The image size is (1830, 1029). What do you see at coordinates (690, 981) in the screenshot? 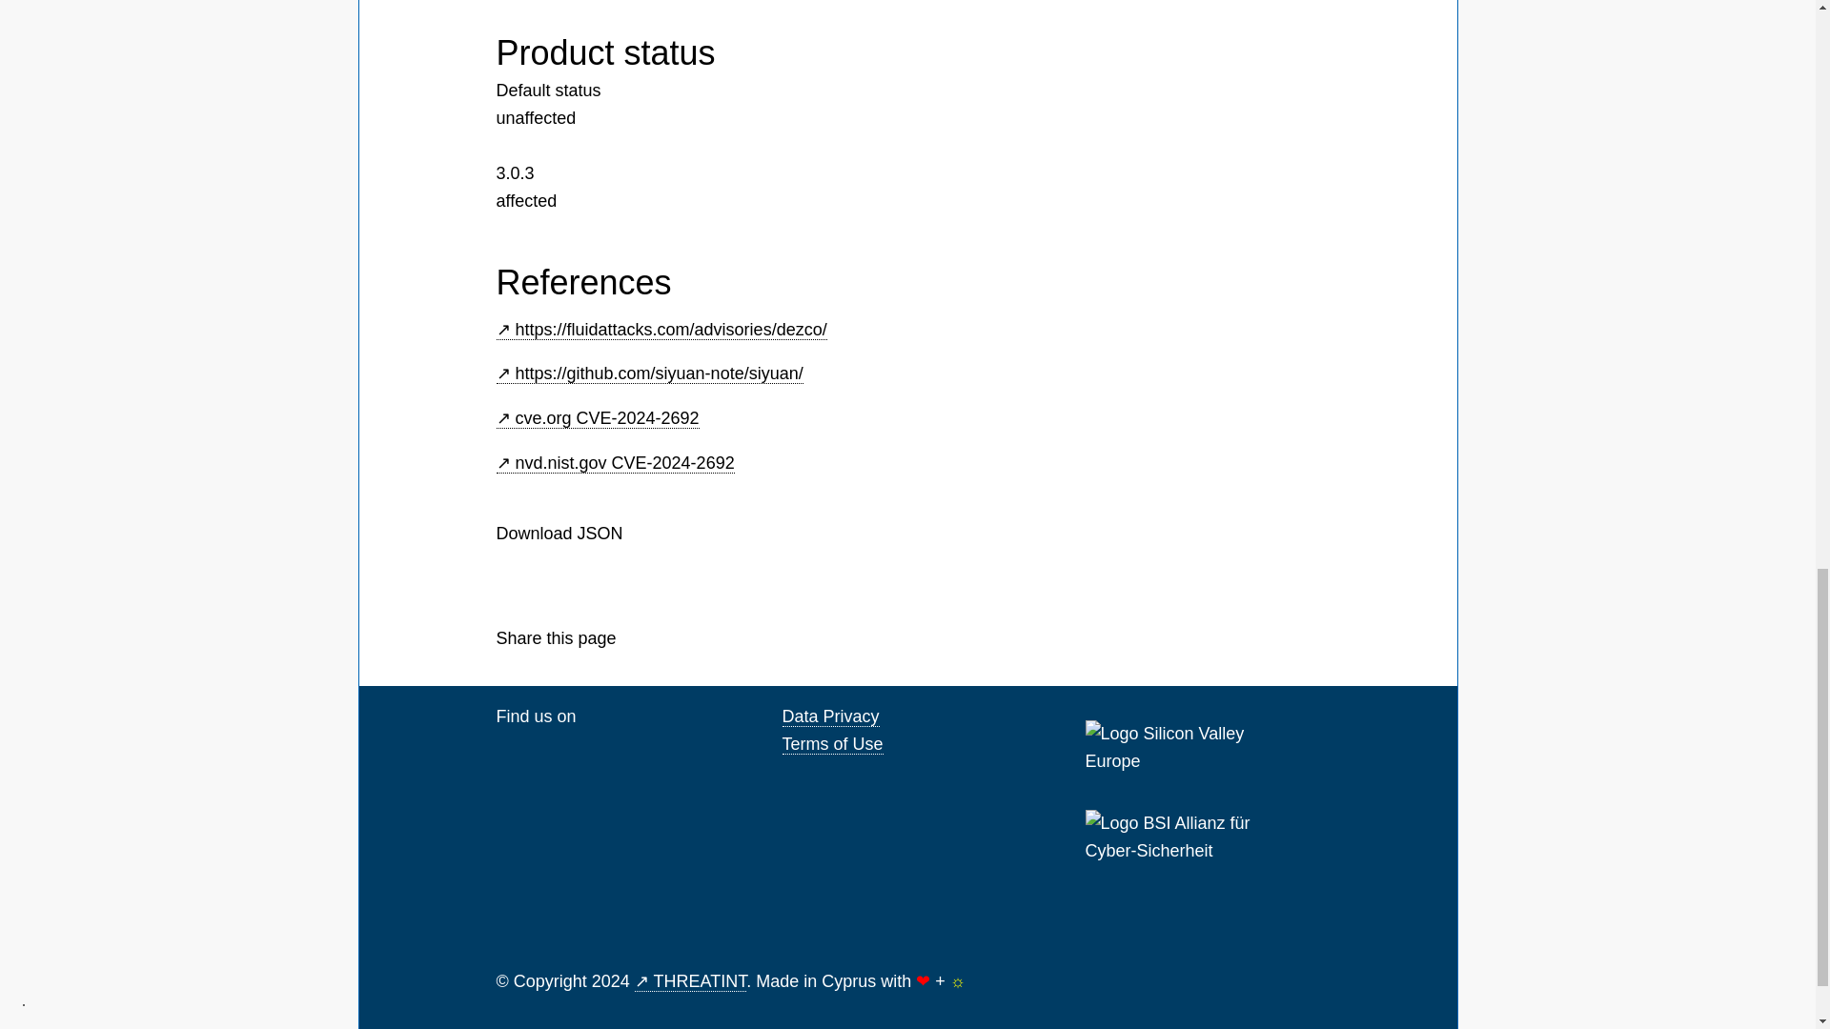
I see `THREATINT` at bounding box center [690, 981].